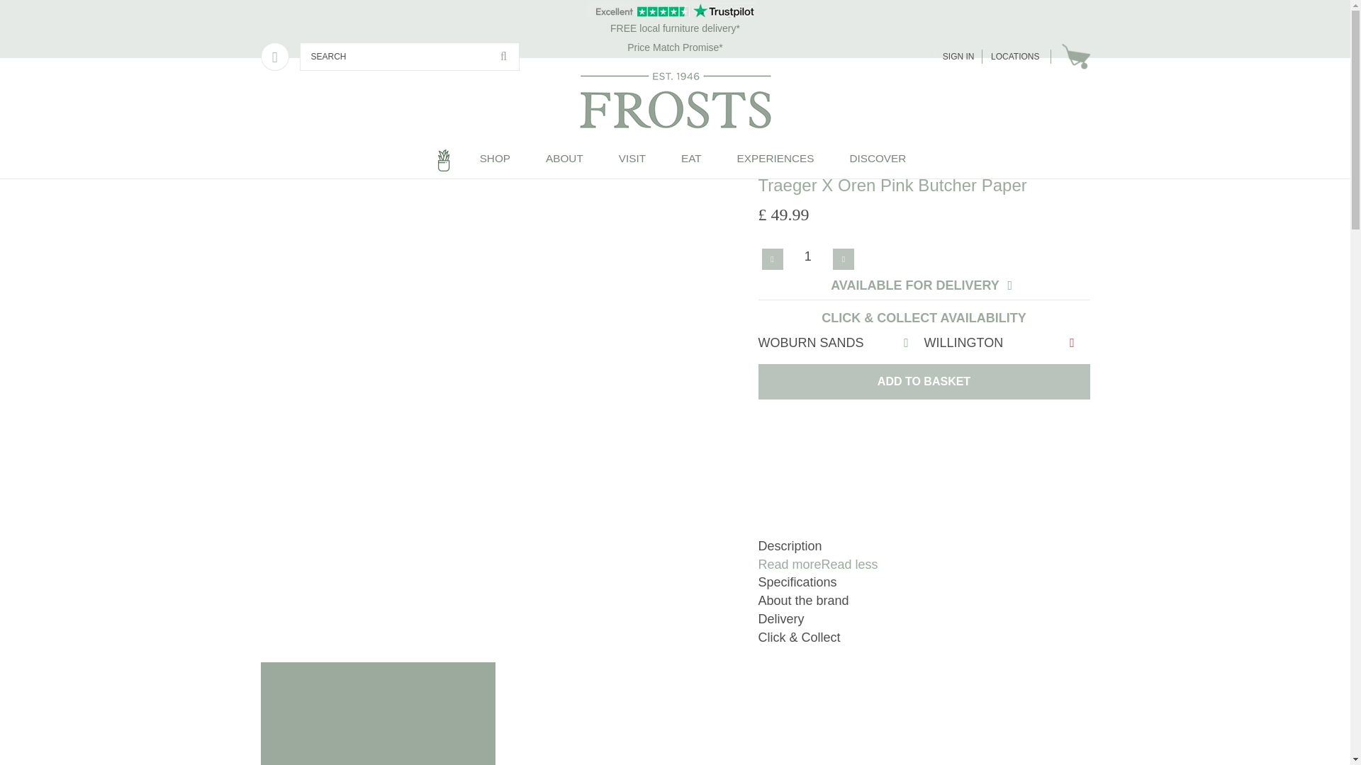 The width and height of the screenshot is (1361, 765). I want to click on Barbecue Accessories, so click(495, 150).